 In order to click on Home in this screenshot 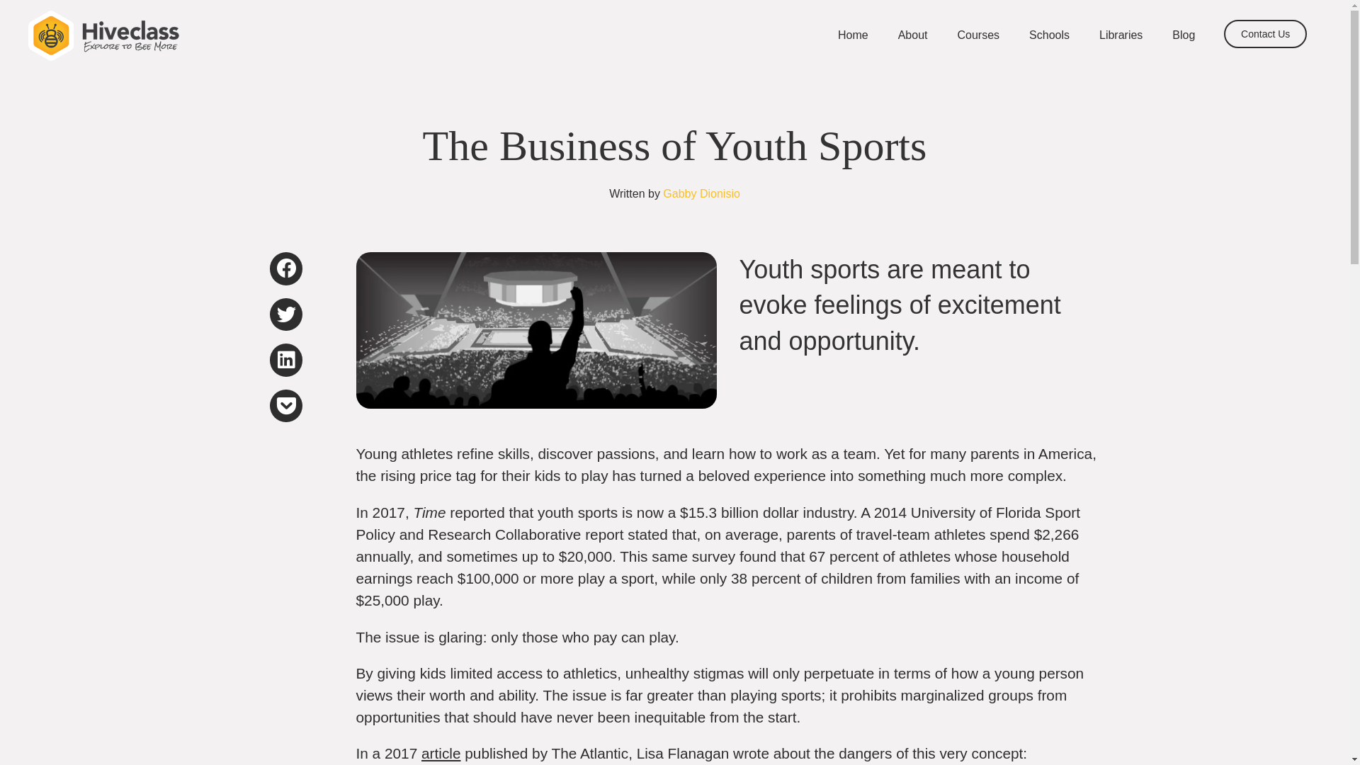, I will do `click(853, 35)`.